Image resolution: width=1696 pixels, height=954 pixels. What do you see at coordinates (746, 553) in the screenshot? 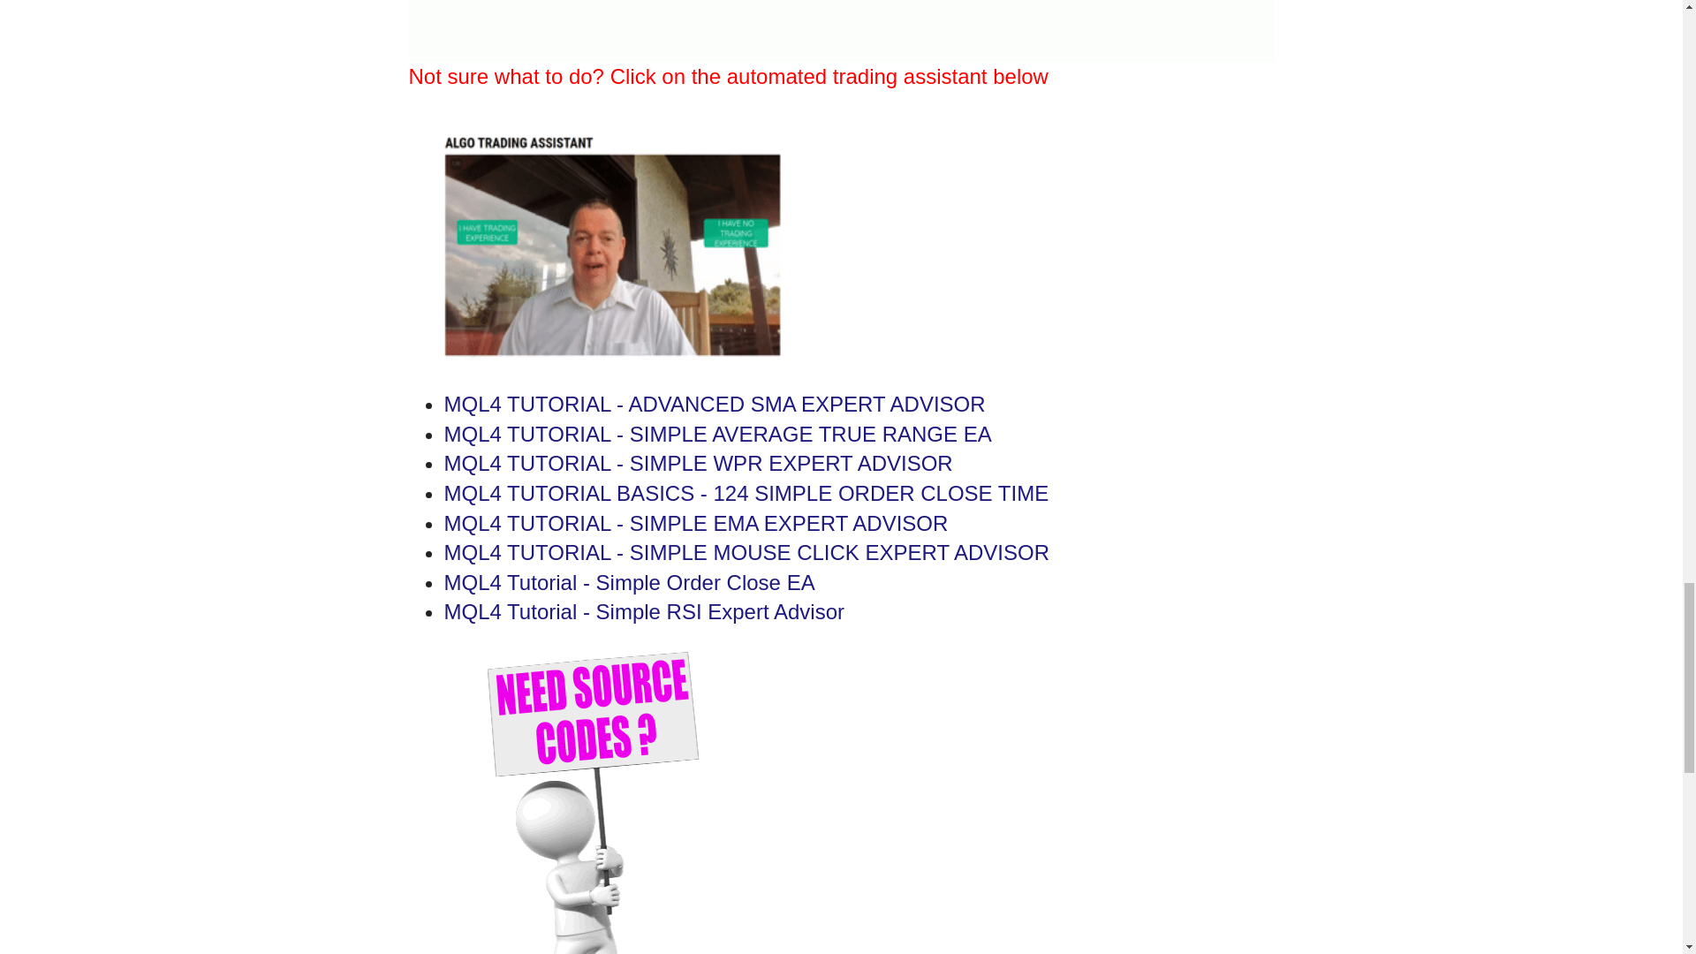
I see `MQL4 TUTORIAL - SIMPLE MOUSE CLICK EXPERT ADVISOR` at bounding box center [746, 553].